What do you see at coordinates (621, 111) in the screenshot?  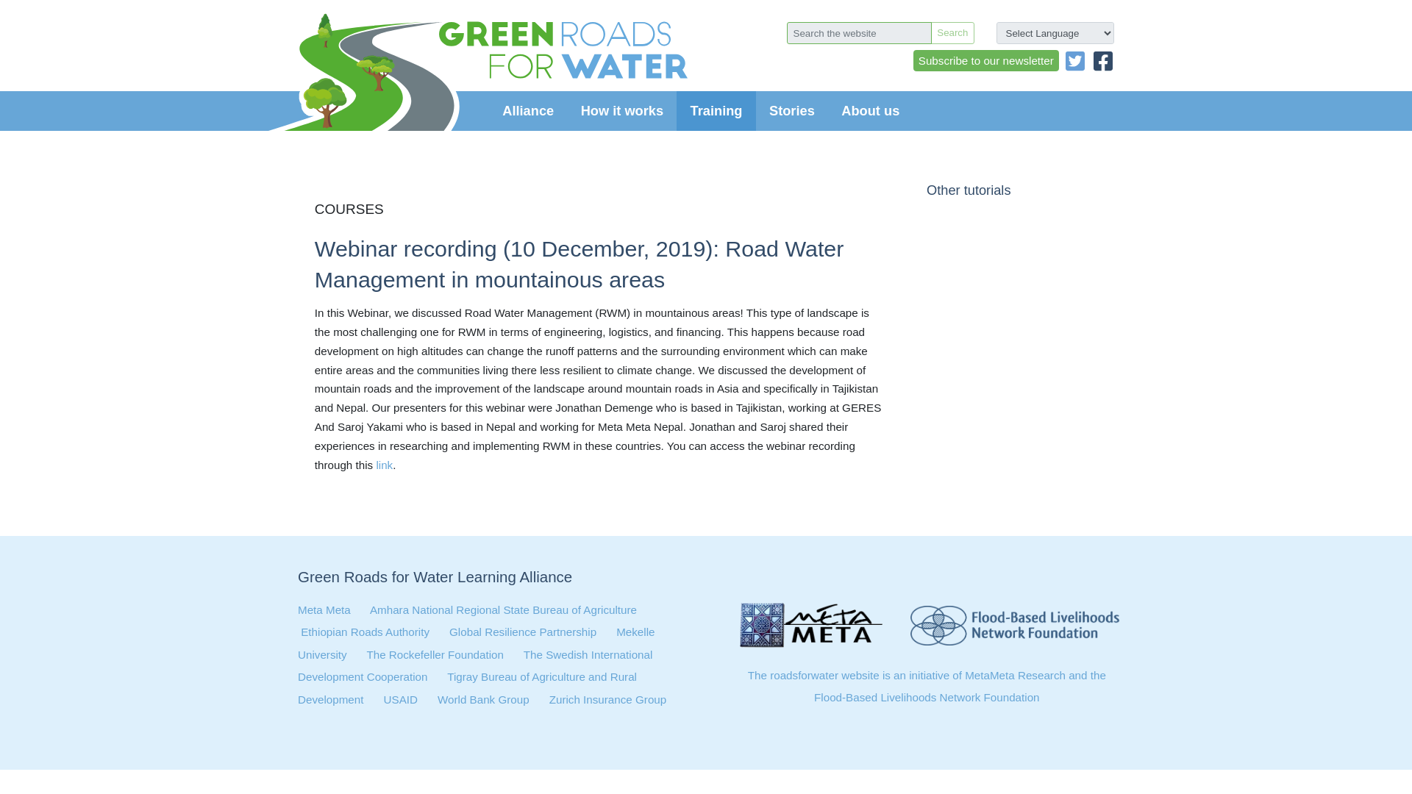 I see `How it works` at bounding box center [621, 111].